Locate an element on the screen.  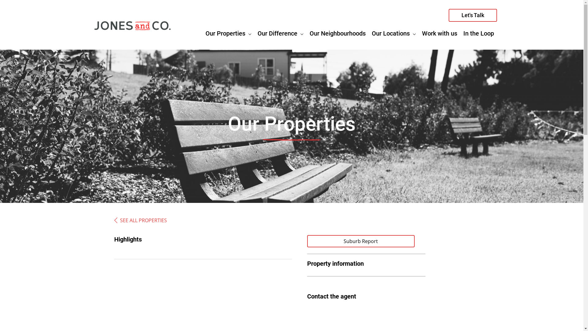
Our Difference is located at coordinates (280, 33).